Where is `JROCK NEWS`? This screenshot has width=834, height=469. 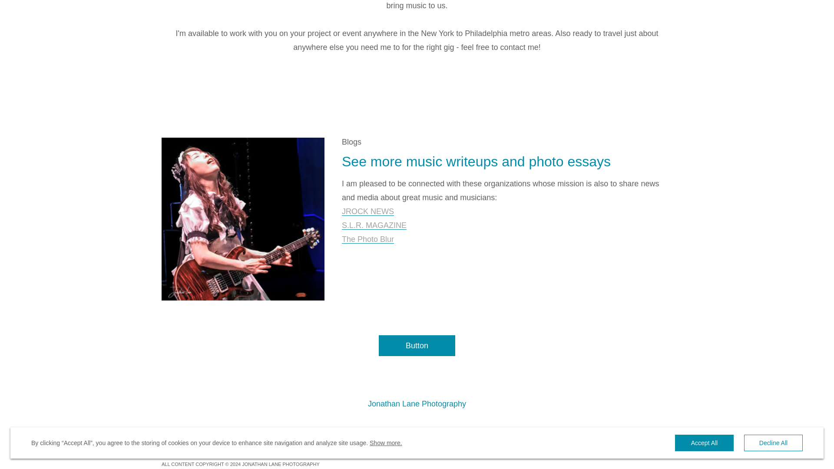
JROCK NEWS is located at coordinates (367, 211).